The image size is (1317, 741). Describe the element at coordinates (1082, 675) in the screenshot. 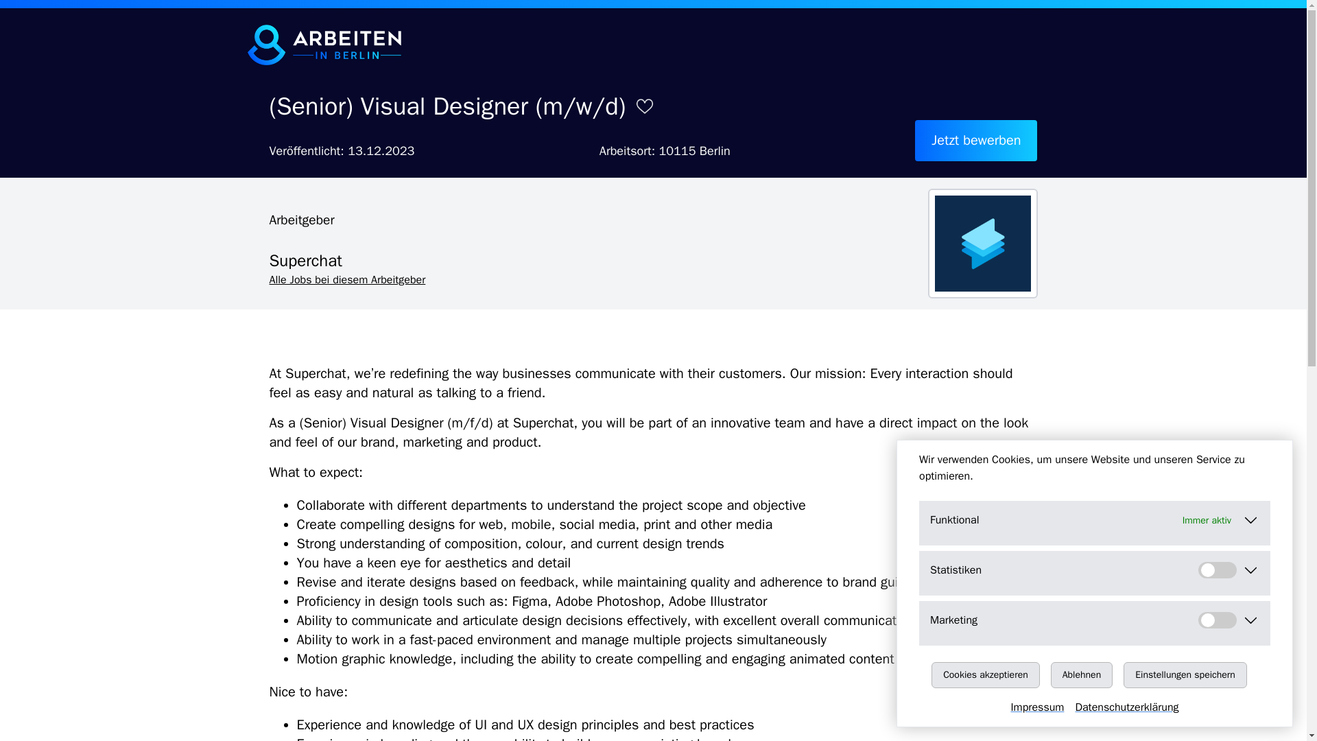

I see `Ablehnen` at that location.